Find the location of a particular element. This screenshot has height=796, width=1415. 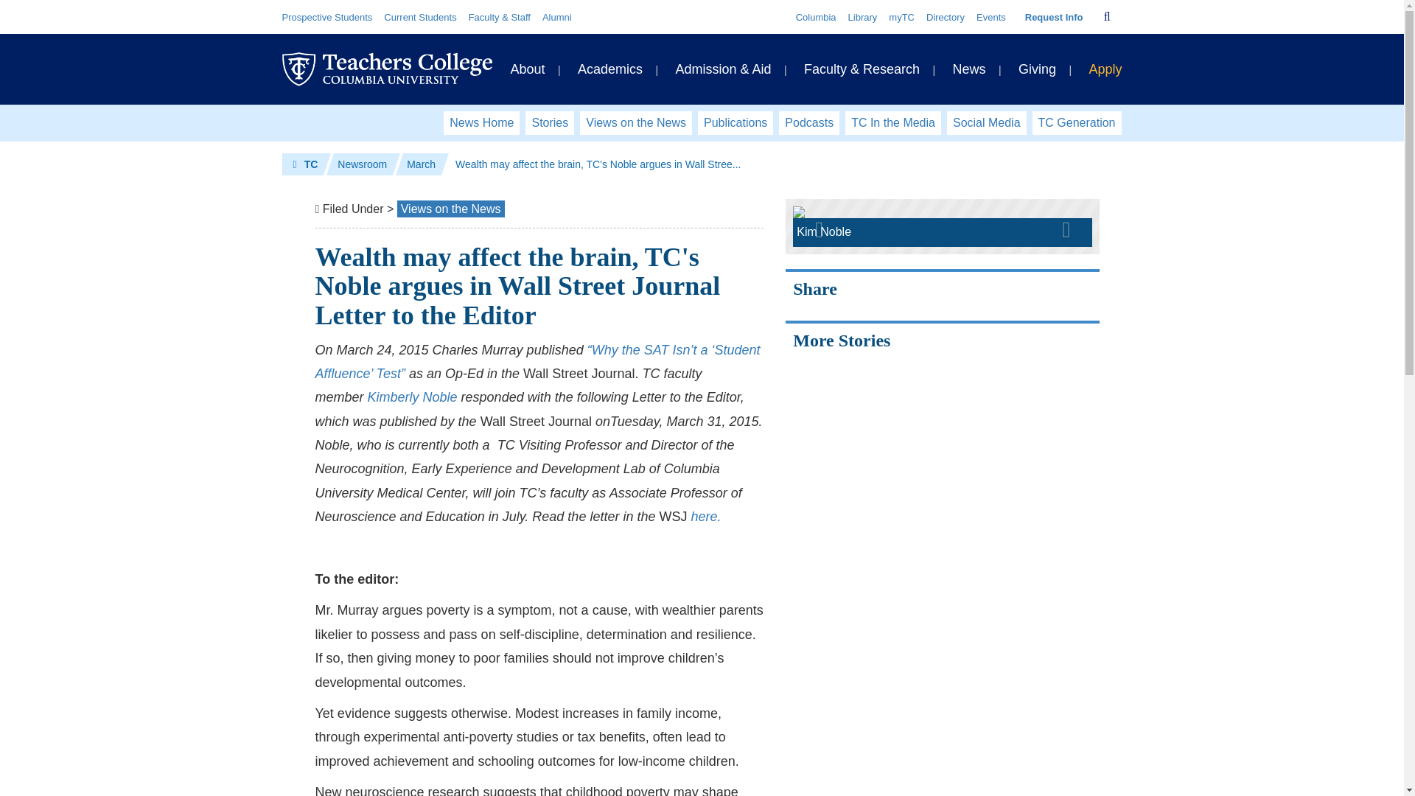

Request Info is located at coordinates (1054, 18).